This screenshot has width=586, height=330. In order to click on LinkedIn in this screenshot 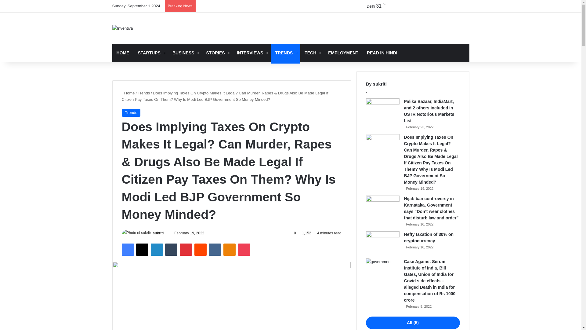, I will do `click(157, 250)`.